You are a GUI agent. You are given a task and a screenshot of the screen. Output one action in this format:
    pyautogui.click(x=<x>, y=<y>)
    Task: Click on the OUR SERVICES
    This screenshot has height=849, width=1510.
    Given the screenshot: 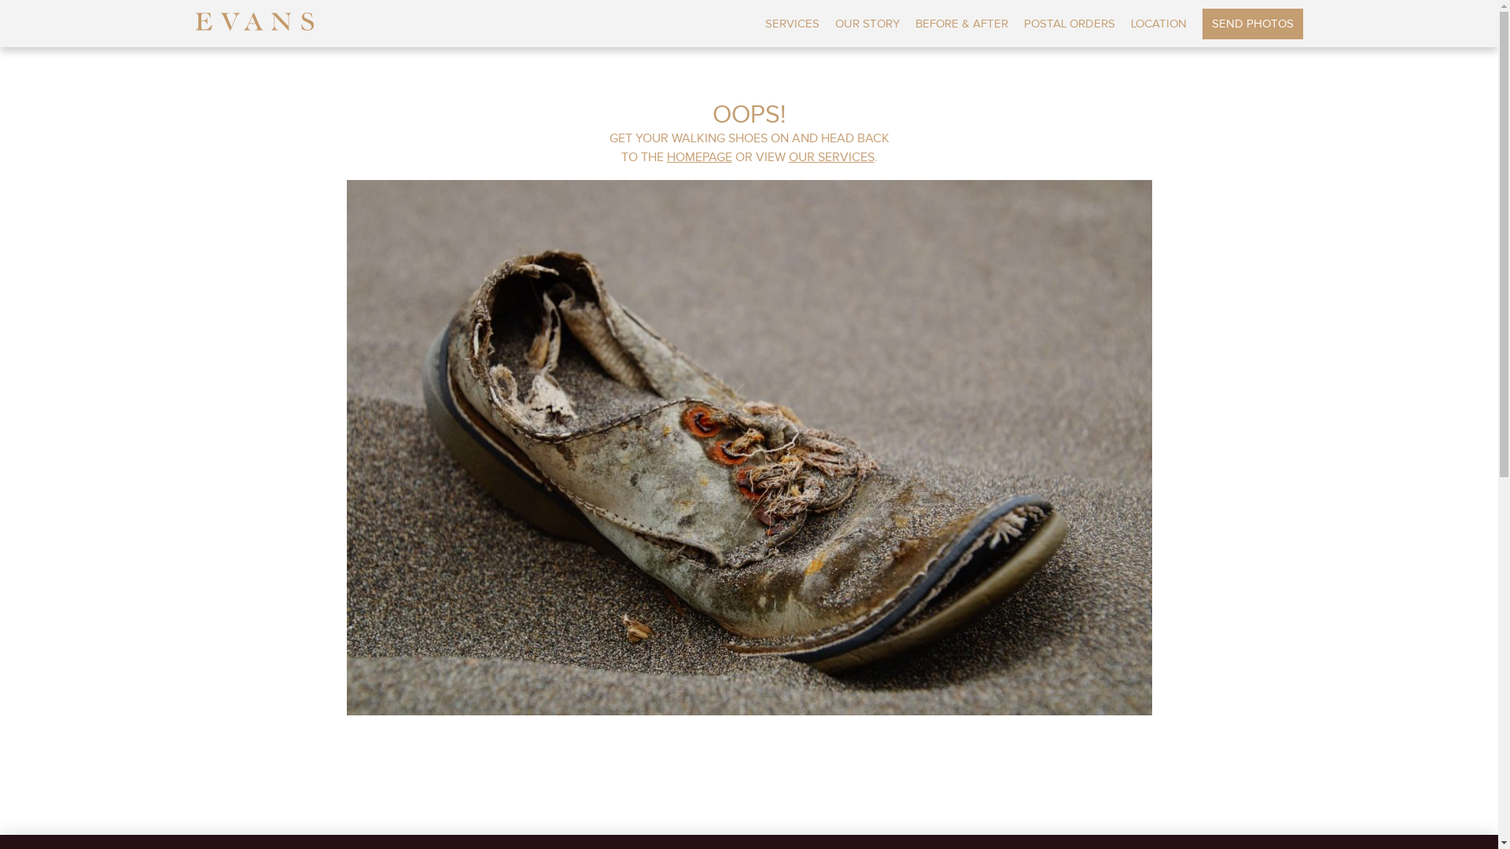 What is the action you would take?
    pyautogui.click(x=830, y=157)
    